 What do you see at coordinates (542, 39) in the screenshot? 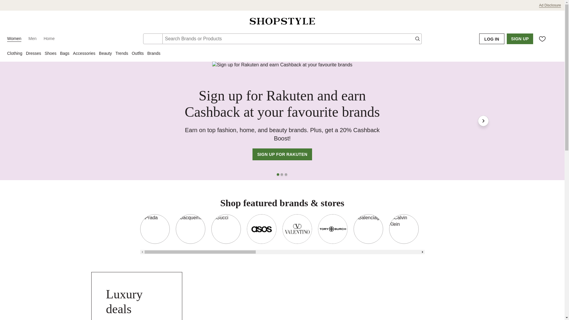
I see `My Favorites` at bounding box center [542, 39].